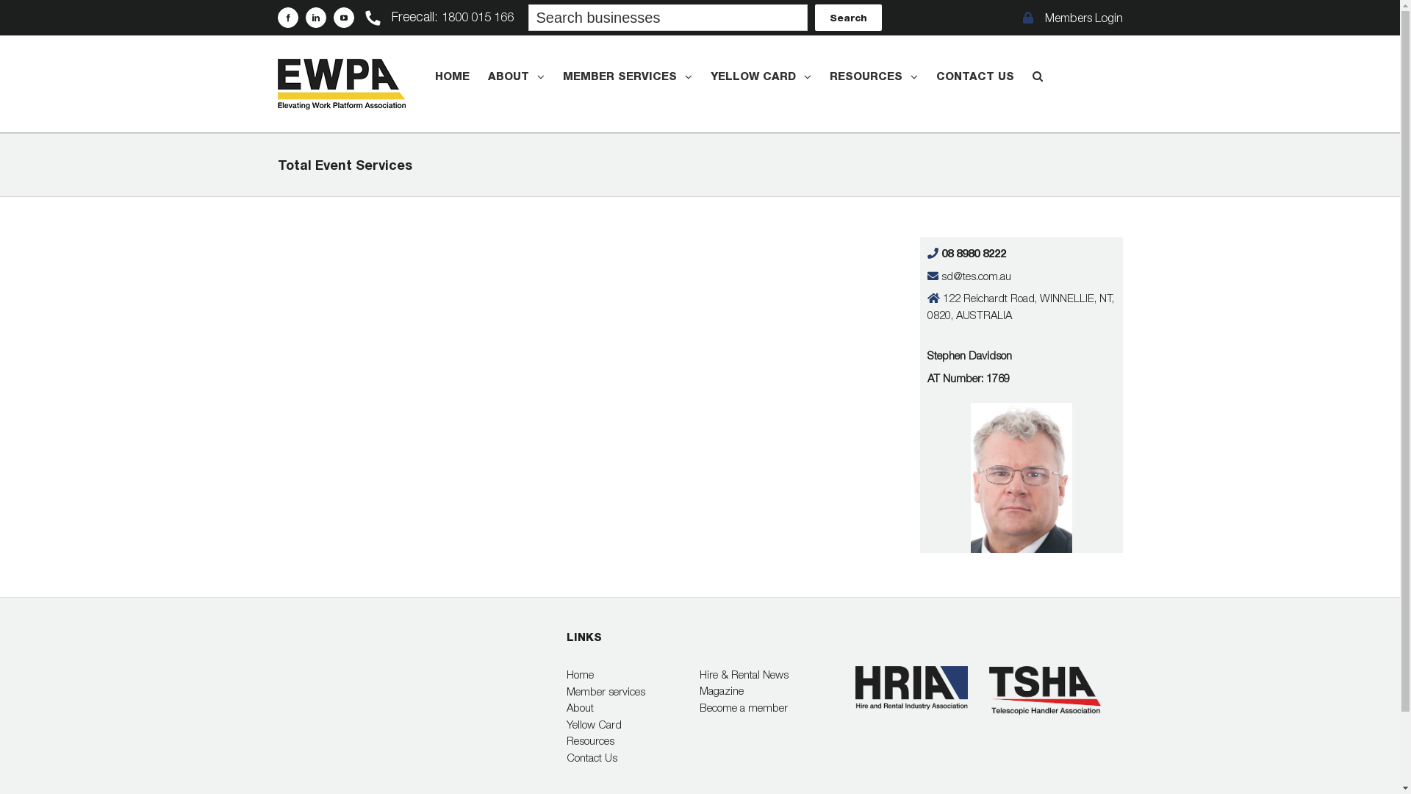 The width and height of the screenshot is (1411, 794). What do you see at coordinates (477, 17) in the screenshot?
I see `1800 015 166` at bounding box center [477, 17].